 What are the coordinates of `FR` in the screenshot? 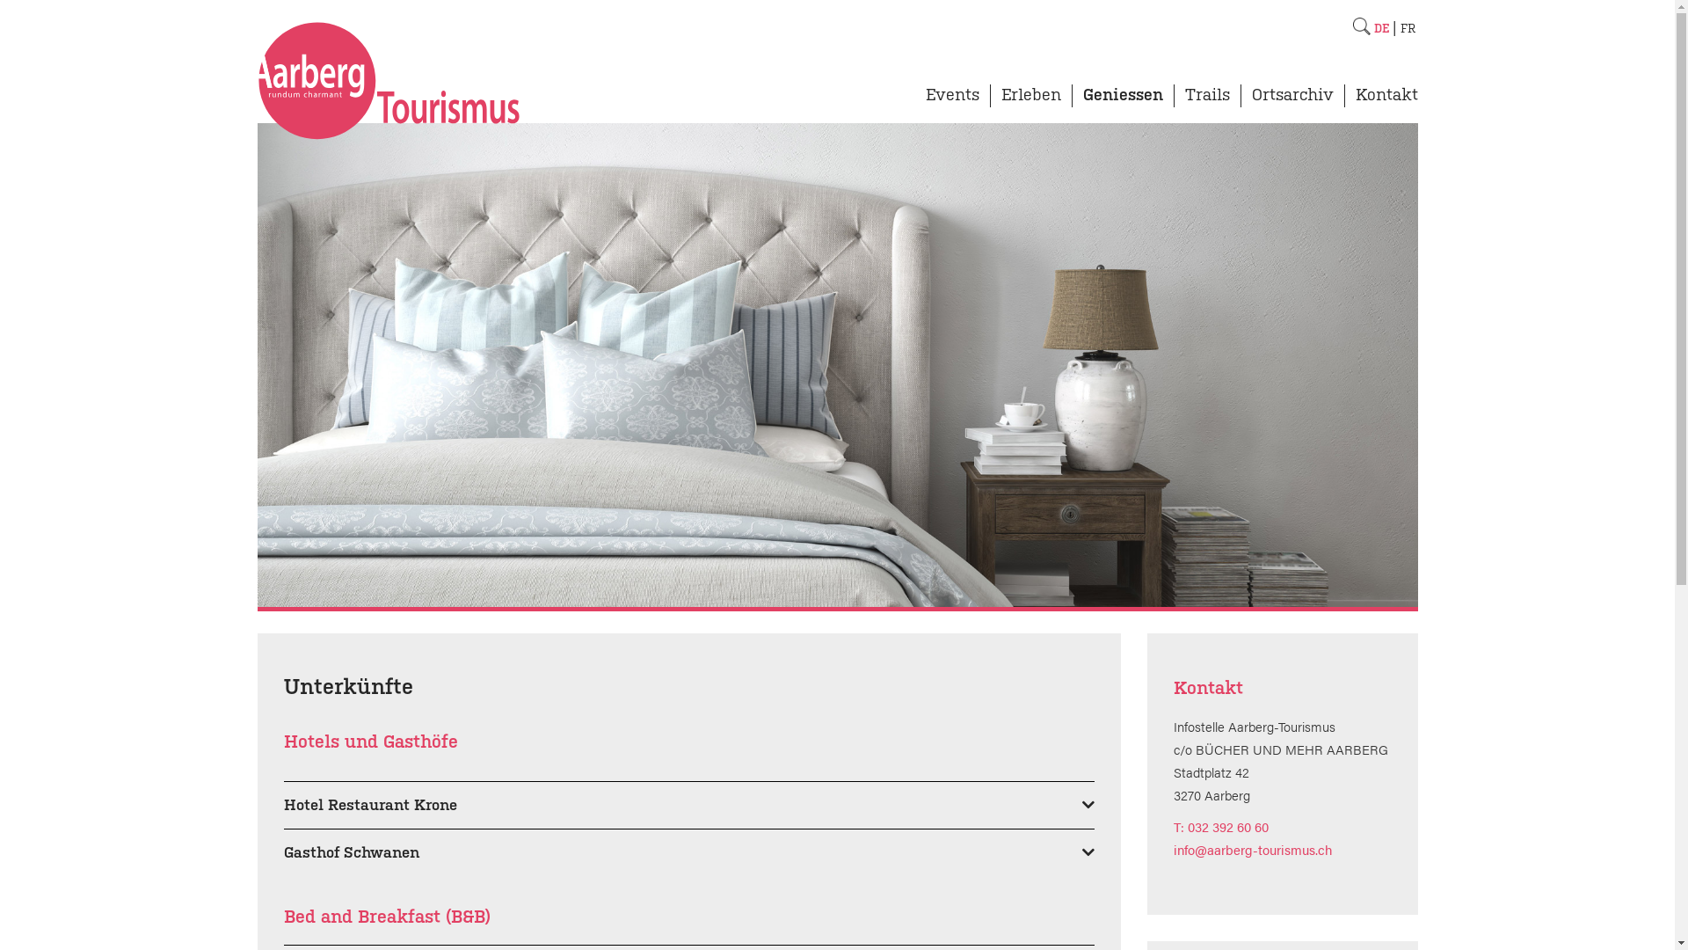 It's located at (1407, 28).